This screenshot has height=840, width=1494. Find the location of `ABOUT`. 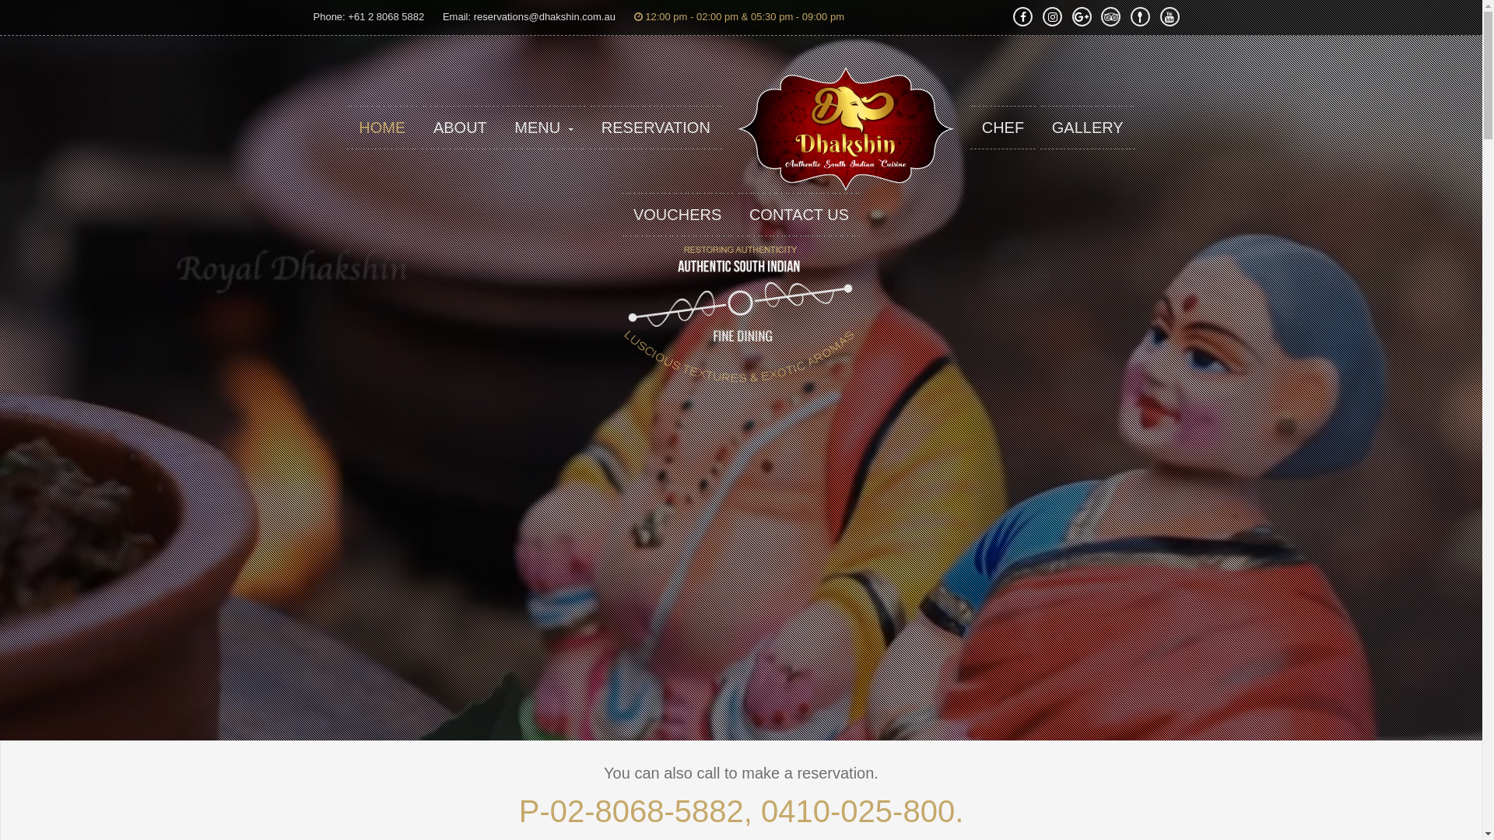

ABOUT is located at coordinates (461, 128).